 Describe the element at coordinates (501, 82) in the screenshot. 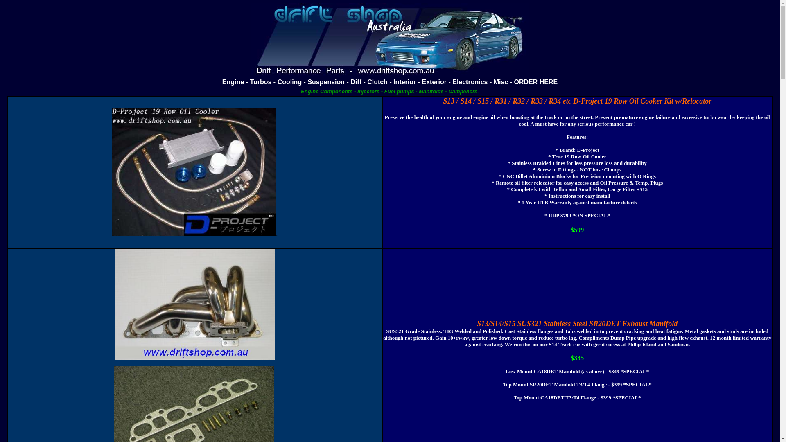

I see `Misc` at that location.